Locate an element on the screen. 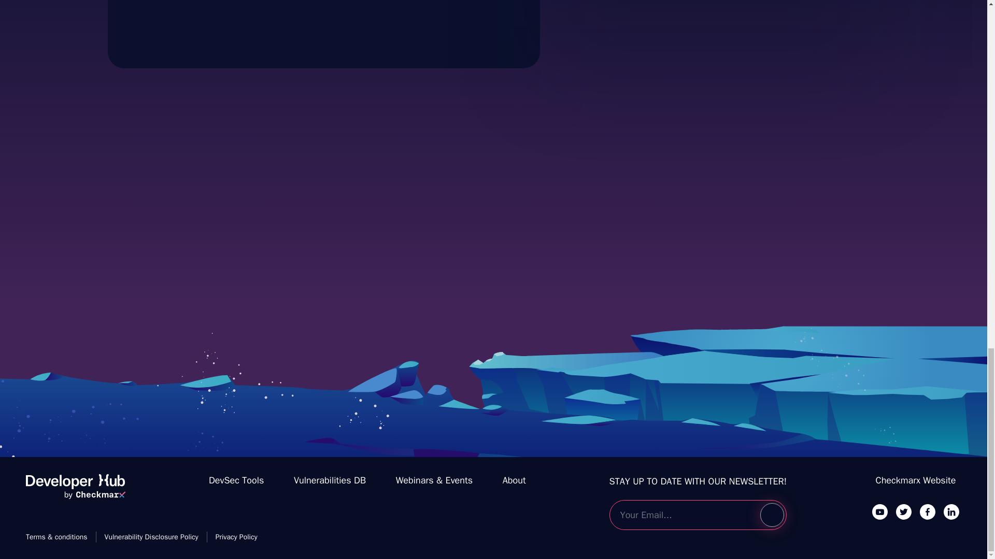  Follow us on Facebook is located at coordinates (927, 511).